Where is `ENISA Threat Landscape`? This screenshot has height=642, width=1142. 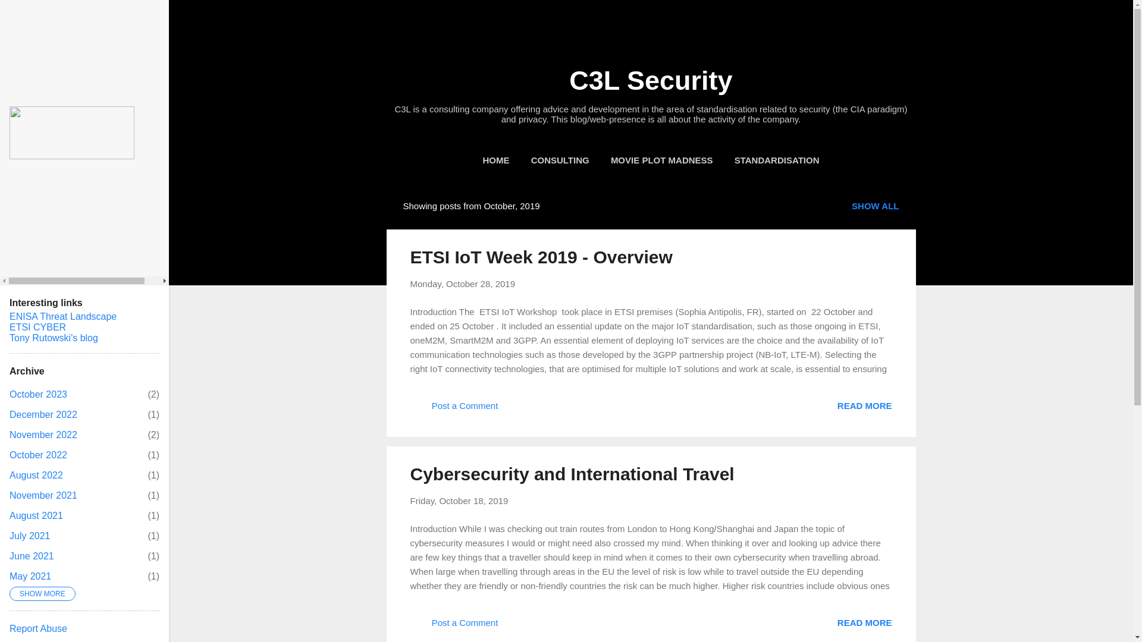 ENISA Threat Landscape is located at coordinates (560, 160).